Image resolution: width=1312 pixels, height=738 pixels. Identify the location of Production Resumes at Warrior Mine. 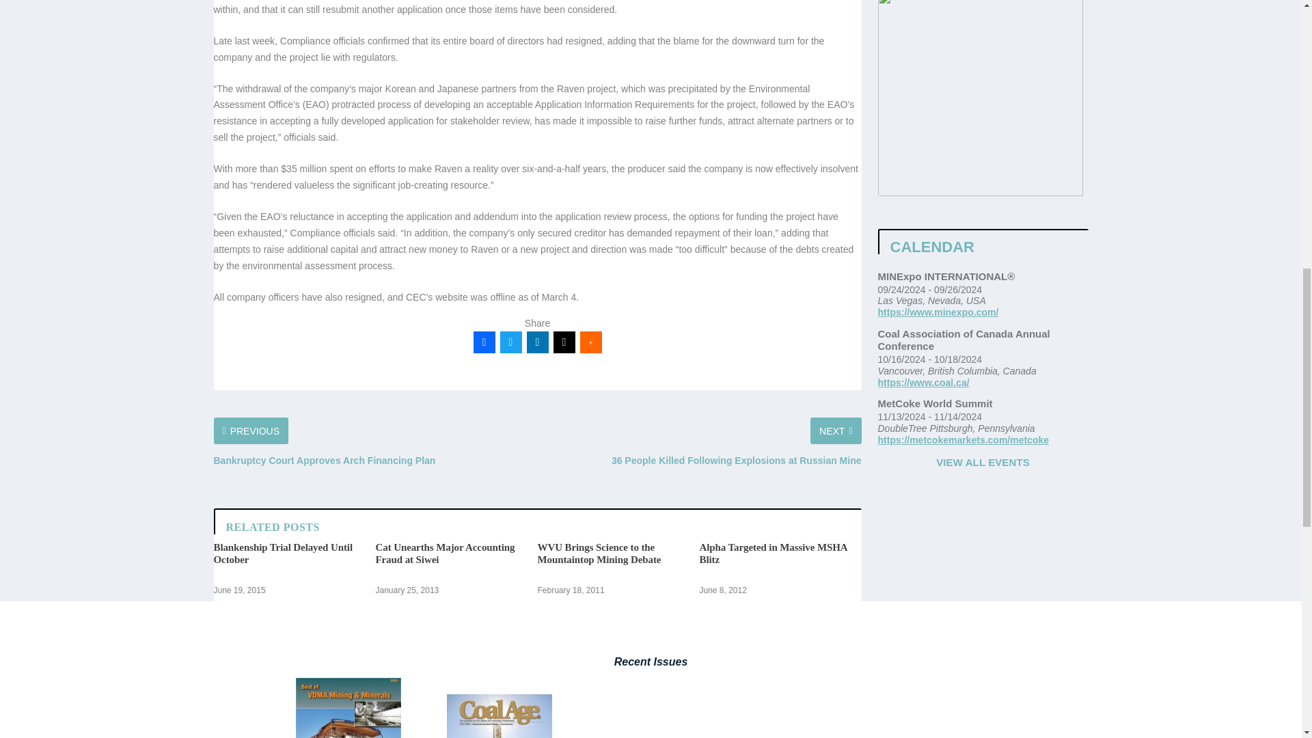
(282, 730).